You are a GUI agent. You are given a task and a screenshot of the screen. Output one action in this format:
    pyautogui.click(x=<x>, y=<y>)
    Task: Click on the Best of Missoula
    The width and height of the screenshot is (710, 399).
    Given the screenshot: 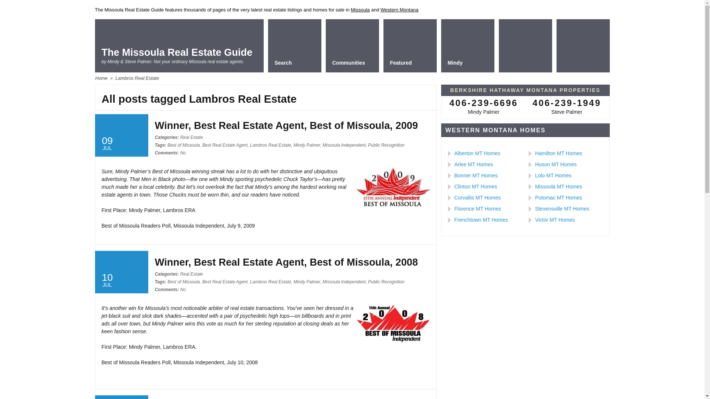 What is the action you would take?
    pyautogui.click(x=183, y=282)
    